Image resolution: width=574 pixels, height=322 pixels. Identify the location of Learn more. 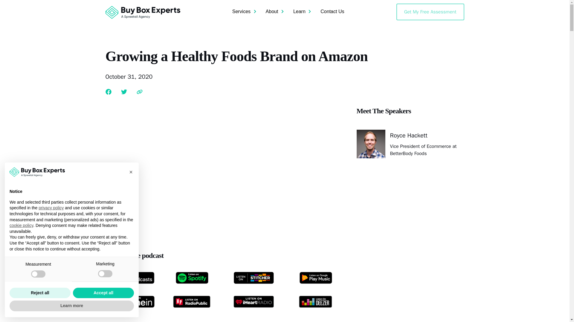
(72, 306).